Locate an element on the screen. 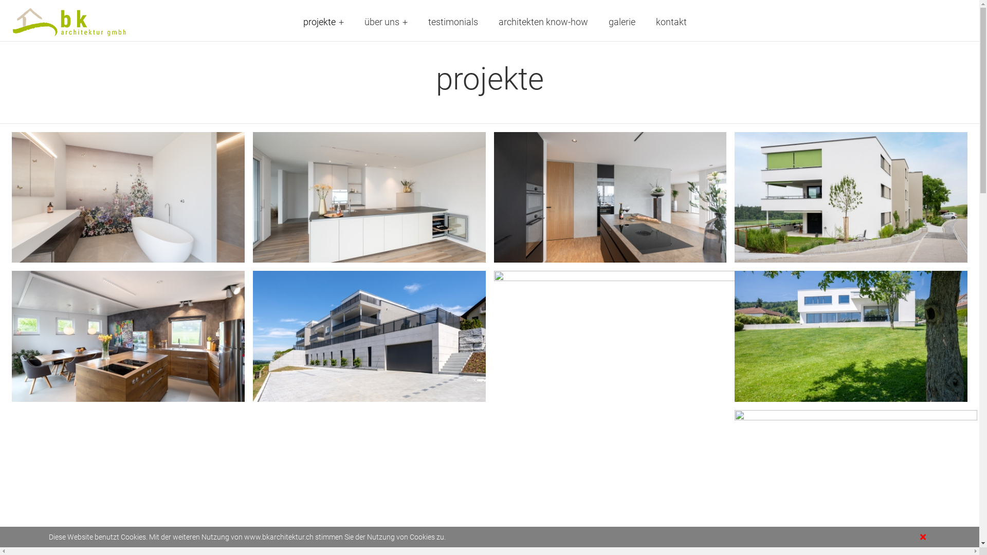 The width and height of the screenshot is (987, 555). Startseite is located at coordinates (73, 21).